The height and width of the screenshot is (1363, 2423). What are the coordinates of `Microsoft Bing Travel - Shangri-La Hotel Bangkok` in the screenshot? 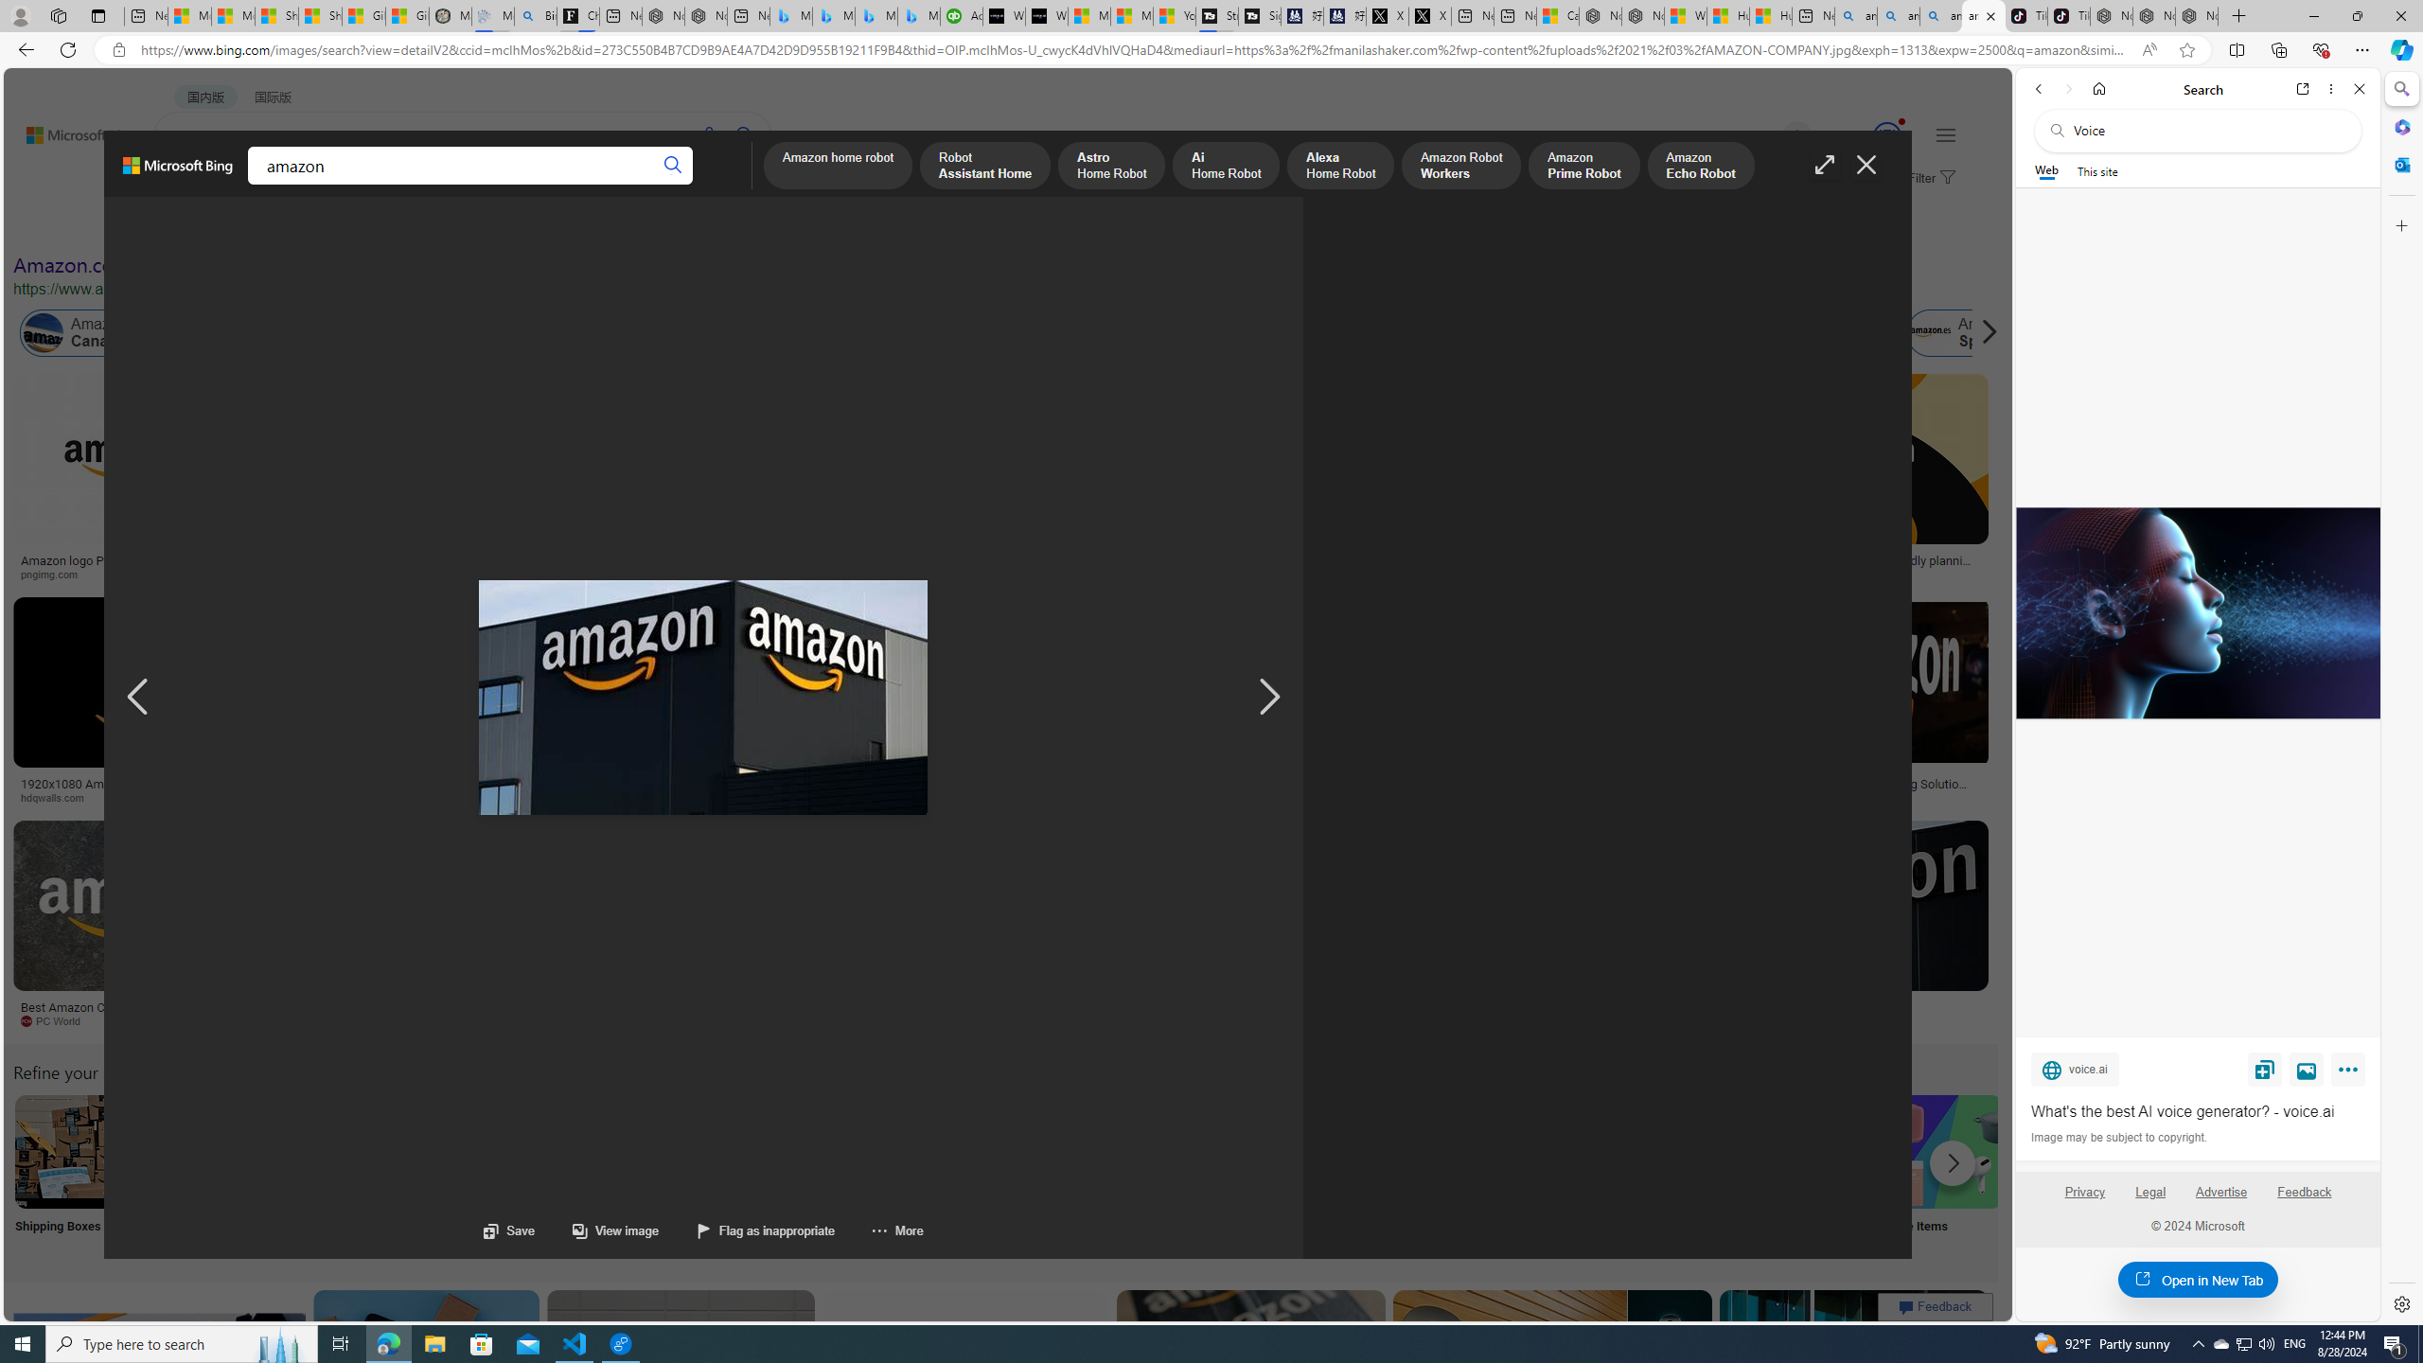 It's located at (918, 16).